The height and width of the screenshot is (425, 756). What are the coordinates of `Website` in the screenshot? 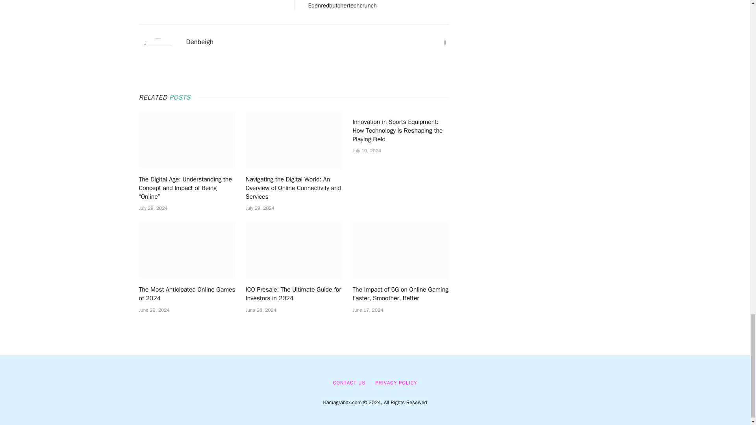 It's located at (445, 42).